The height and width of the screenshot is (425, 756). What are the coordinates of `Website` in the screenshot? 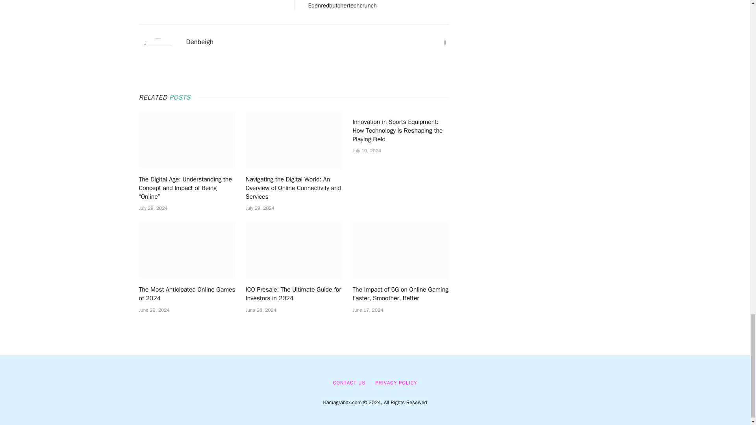 It's located at (445, 42).